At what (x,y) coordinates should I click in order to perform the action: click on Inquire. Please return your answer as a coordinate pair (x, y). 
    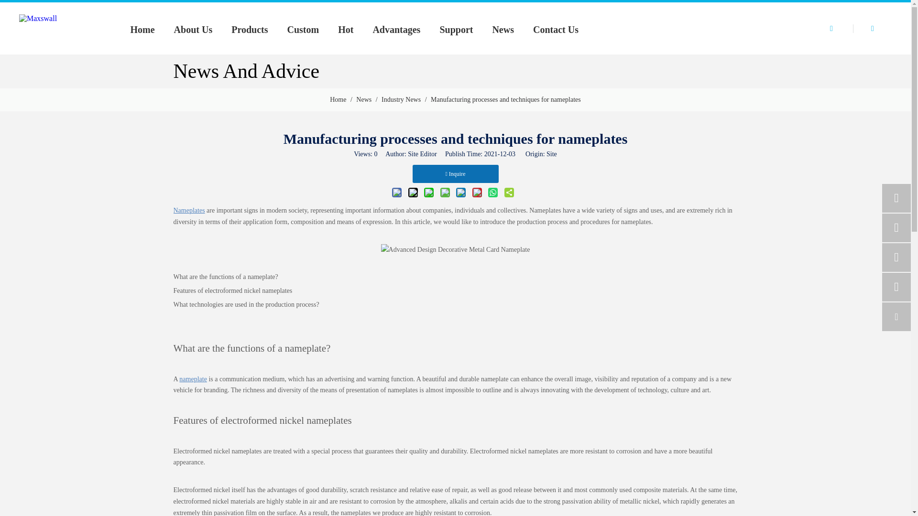
    Looking at the image, I should click on (455, 174).